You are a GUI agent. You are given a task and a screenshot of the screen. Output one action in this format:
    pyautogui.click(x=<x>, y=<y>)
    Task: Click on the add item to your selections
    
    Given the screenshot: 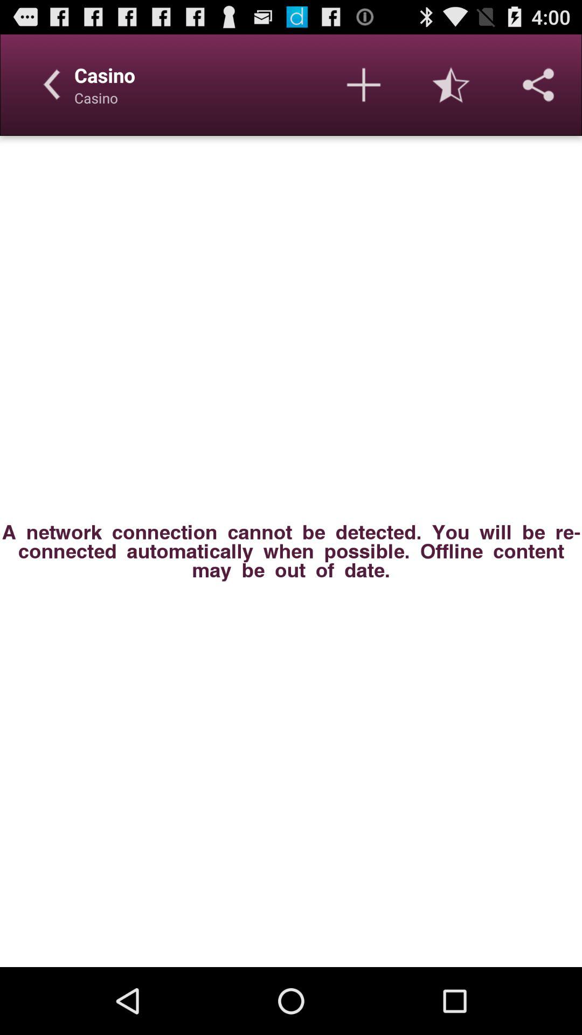 What is the action you would take?
    pyautogui.click(x=364, y=85)
    